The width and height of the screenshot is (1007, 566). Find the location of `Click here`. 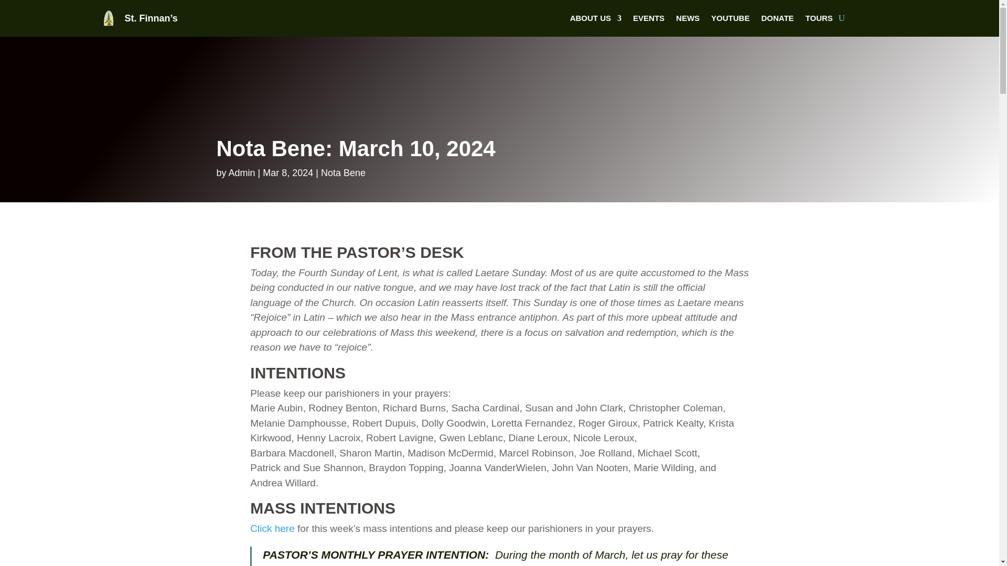

Click here is located at coordinates (272, 528).